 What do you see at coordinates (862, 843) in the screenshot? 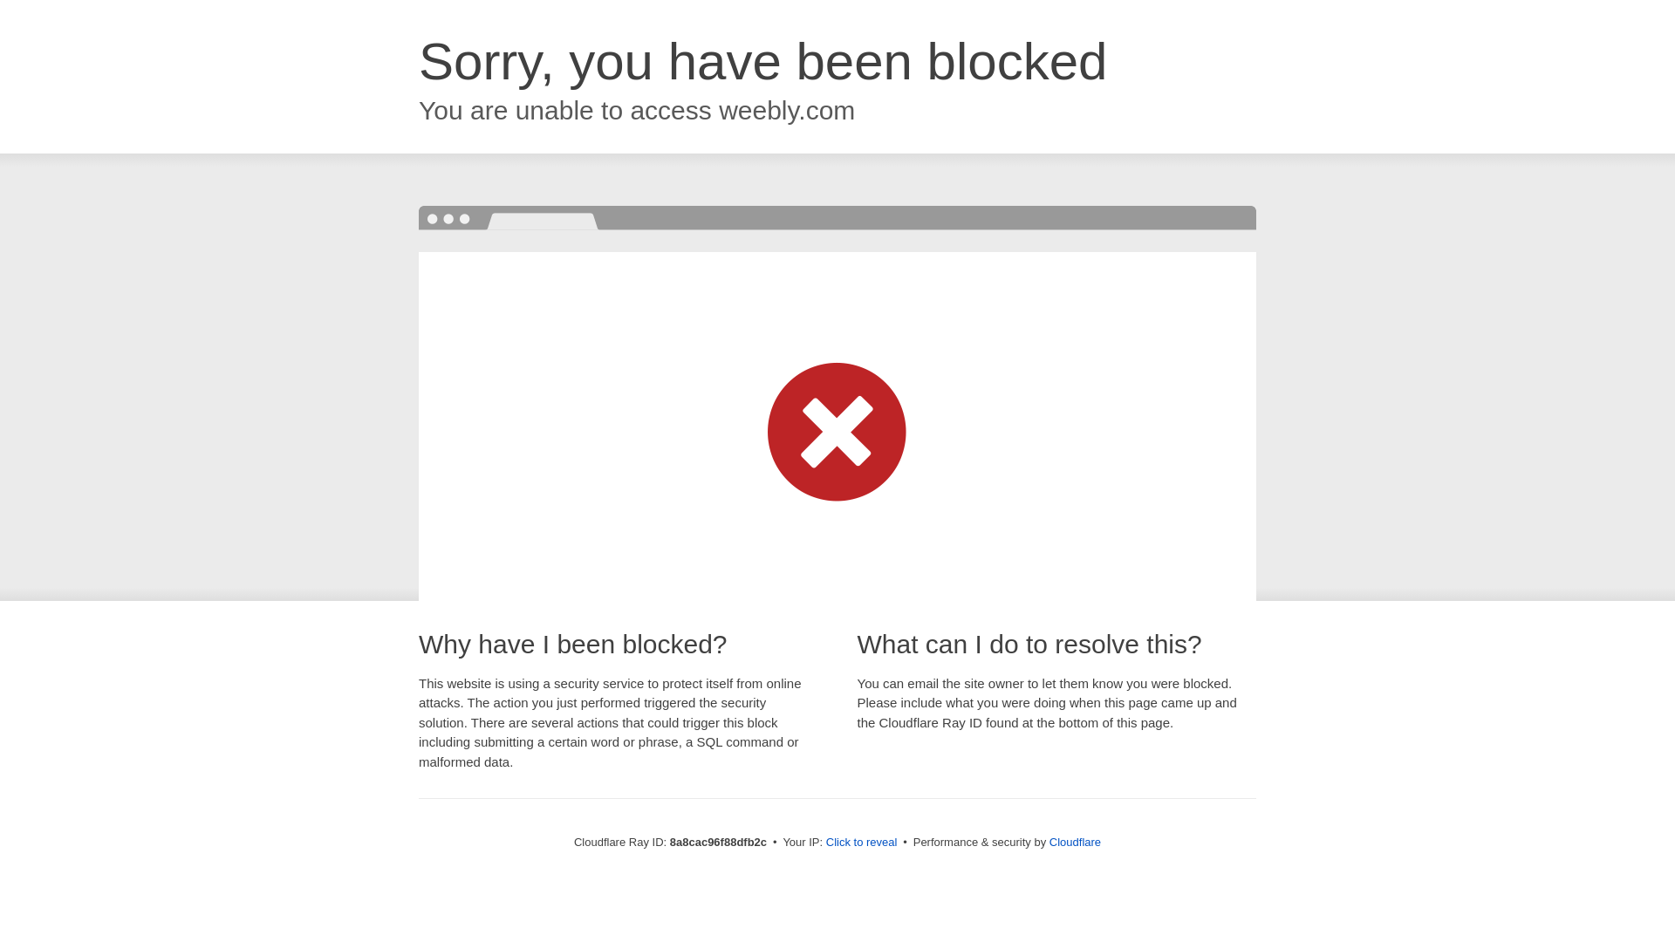
I see `Click to reveal` at bounding box center [862, 843].